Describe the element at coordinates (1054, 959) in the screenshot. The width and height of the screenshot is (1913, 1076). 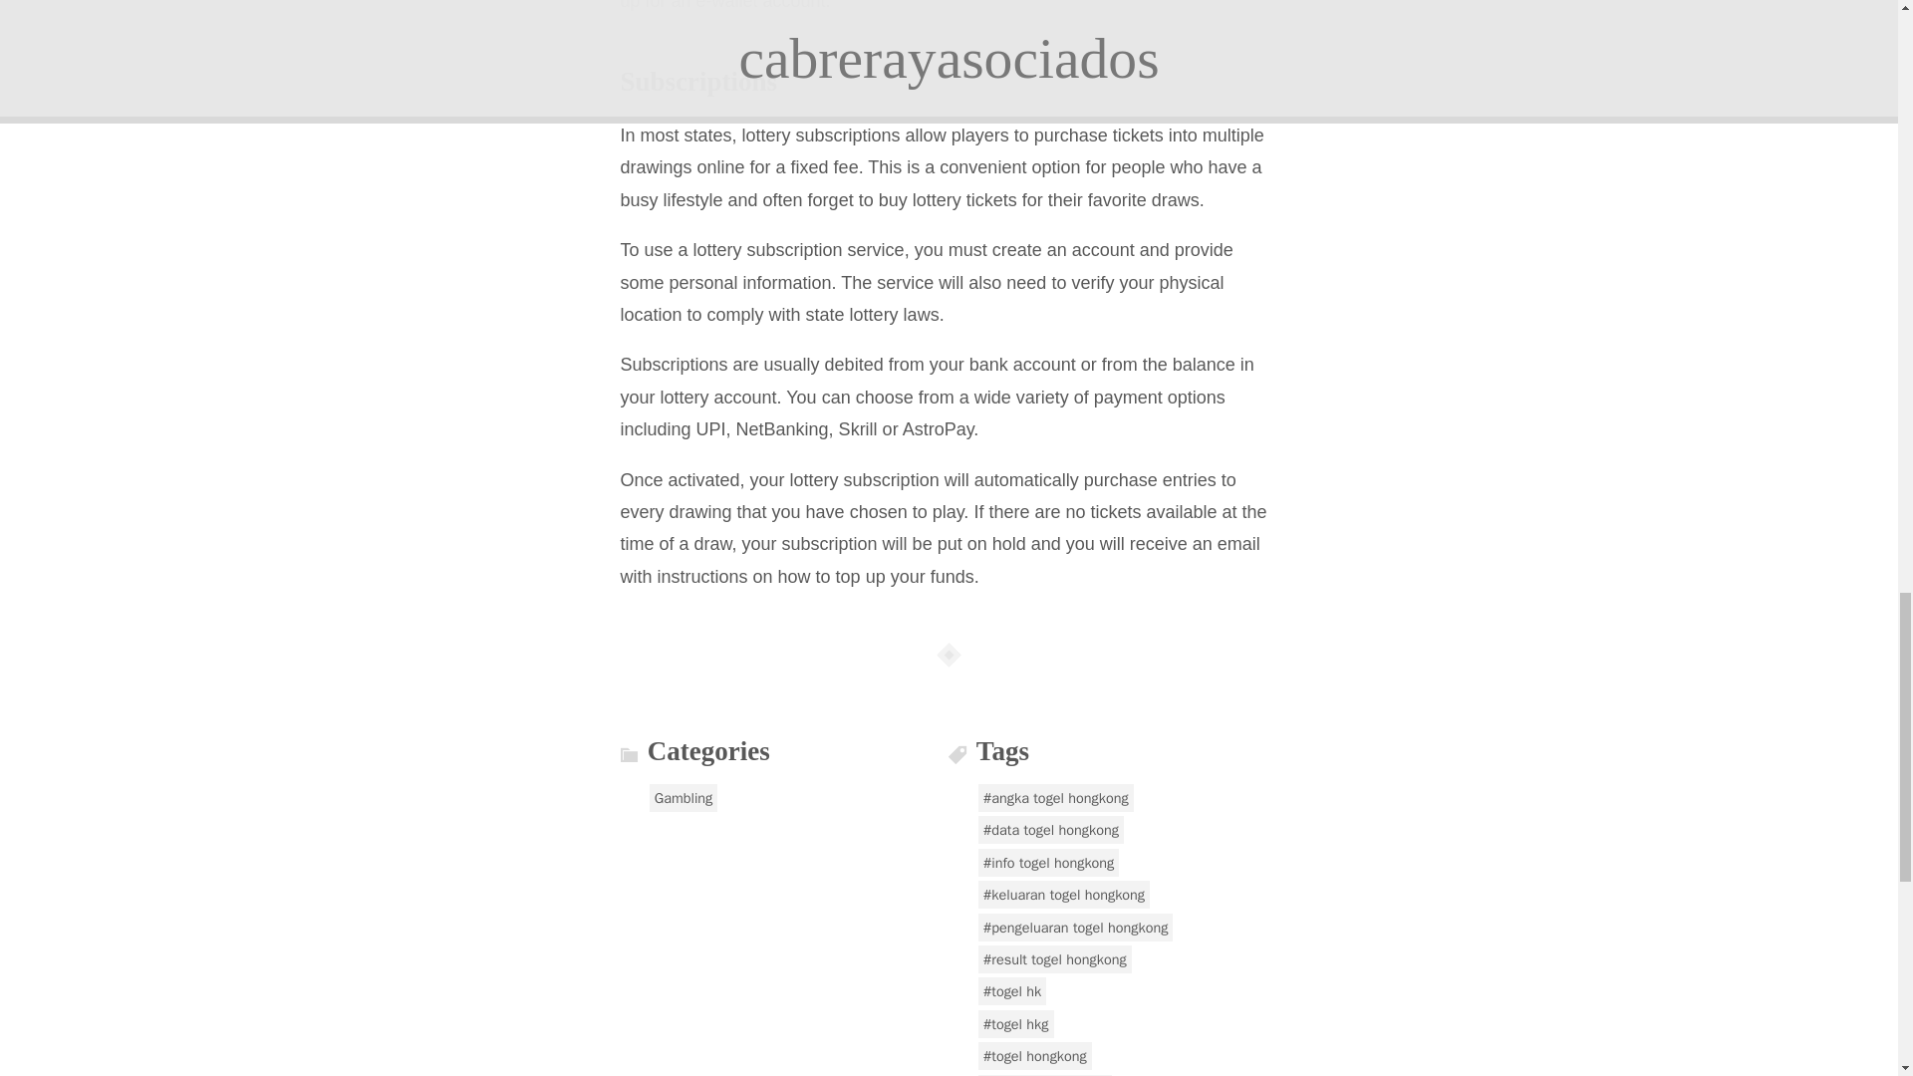
I see `result togel hongkong` at that location.